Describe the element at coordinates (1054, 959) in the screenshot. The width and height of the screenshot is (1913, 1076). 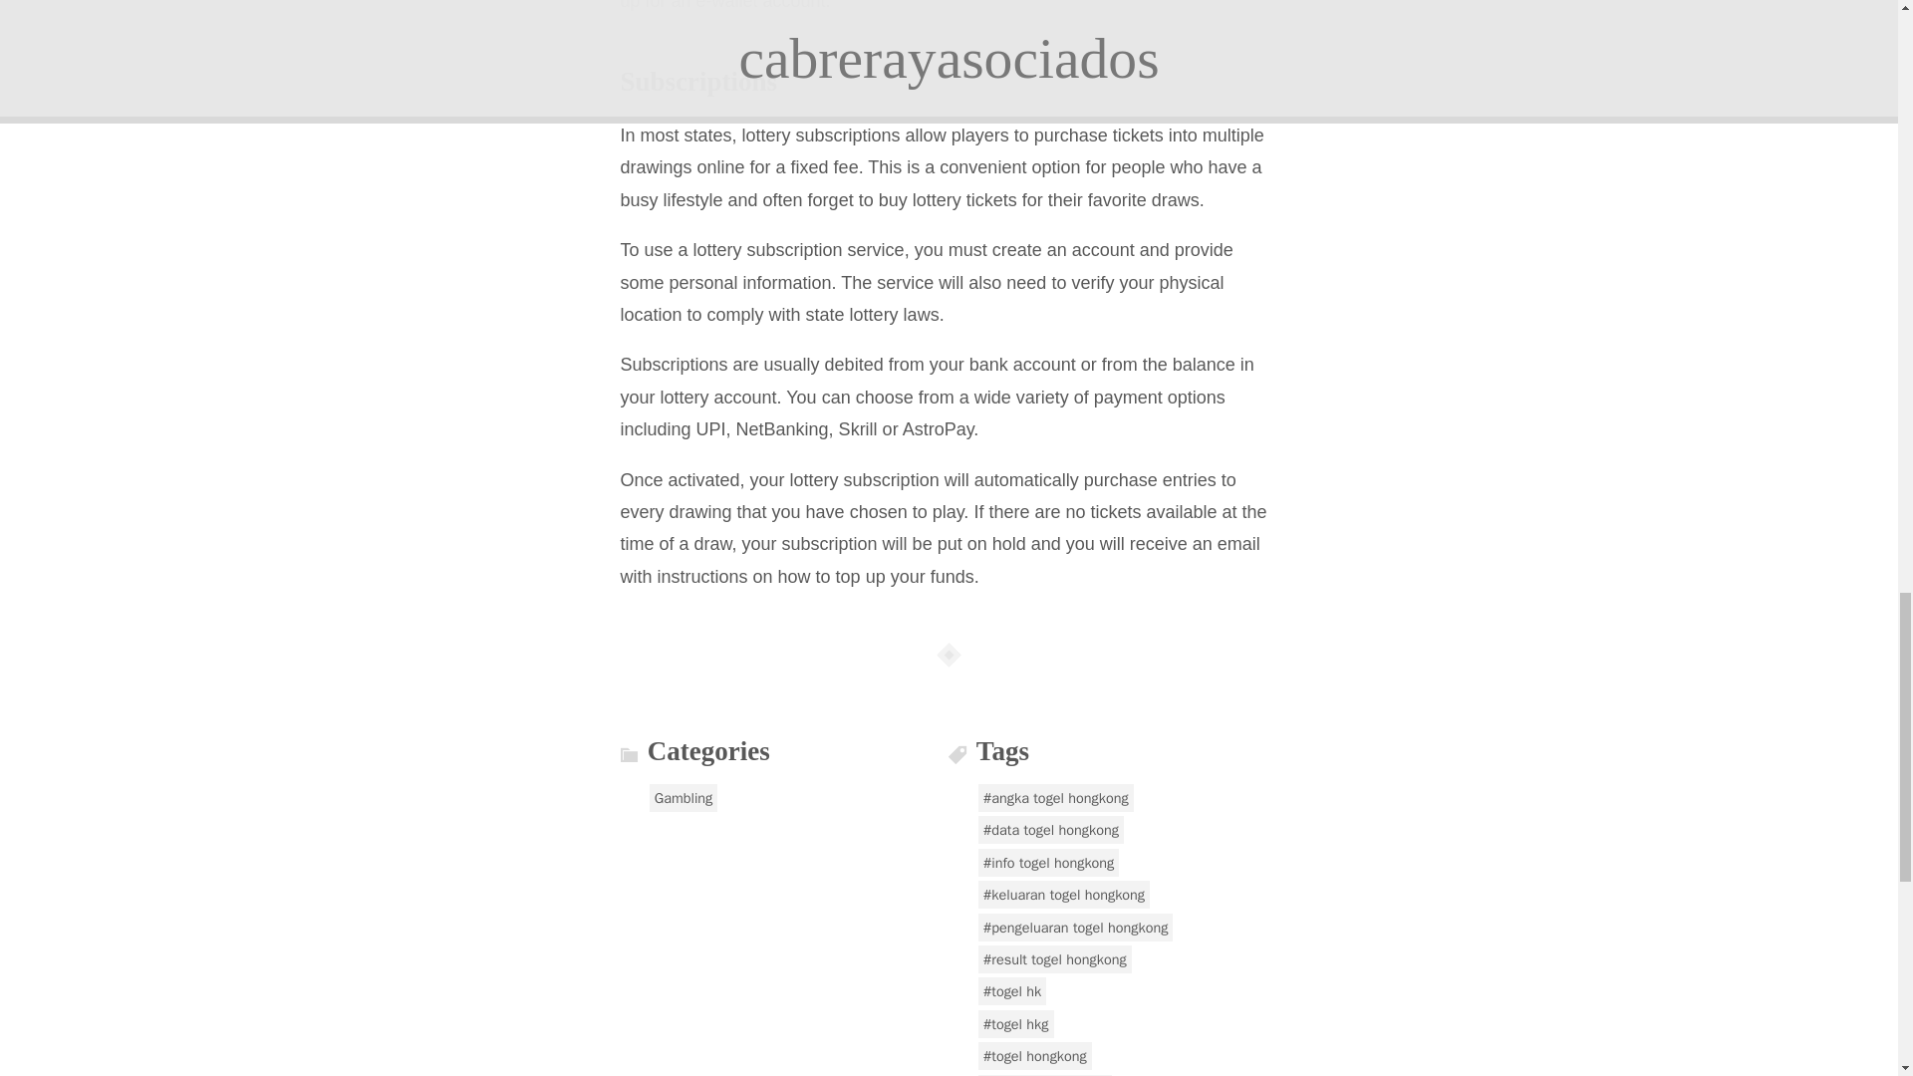
I see `result togel hongkong` at that location.